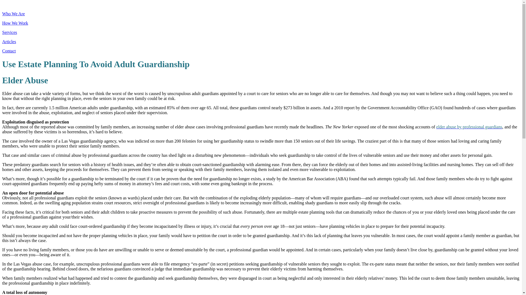  I want to click on How We Work, so click(15, 23).